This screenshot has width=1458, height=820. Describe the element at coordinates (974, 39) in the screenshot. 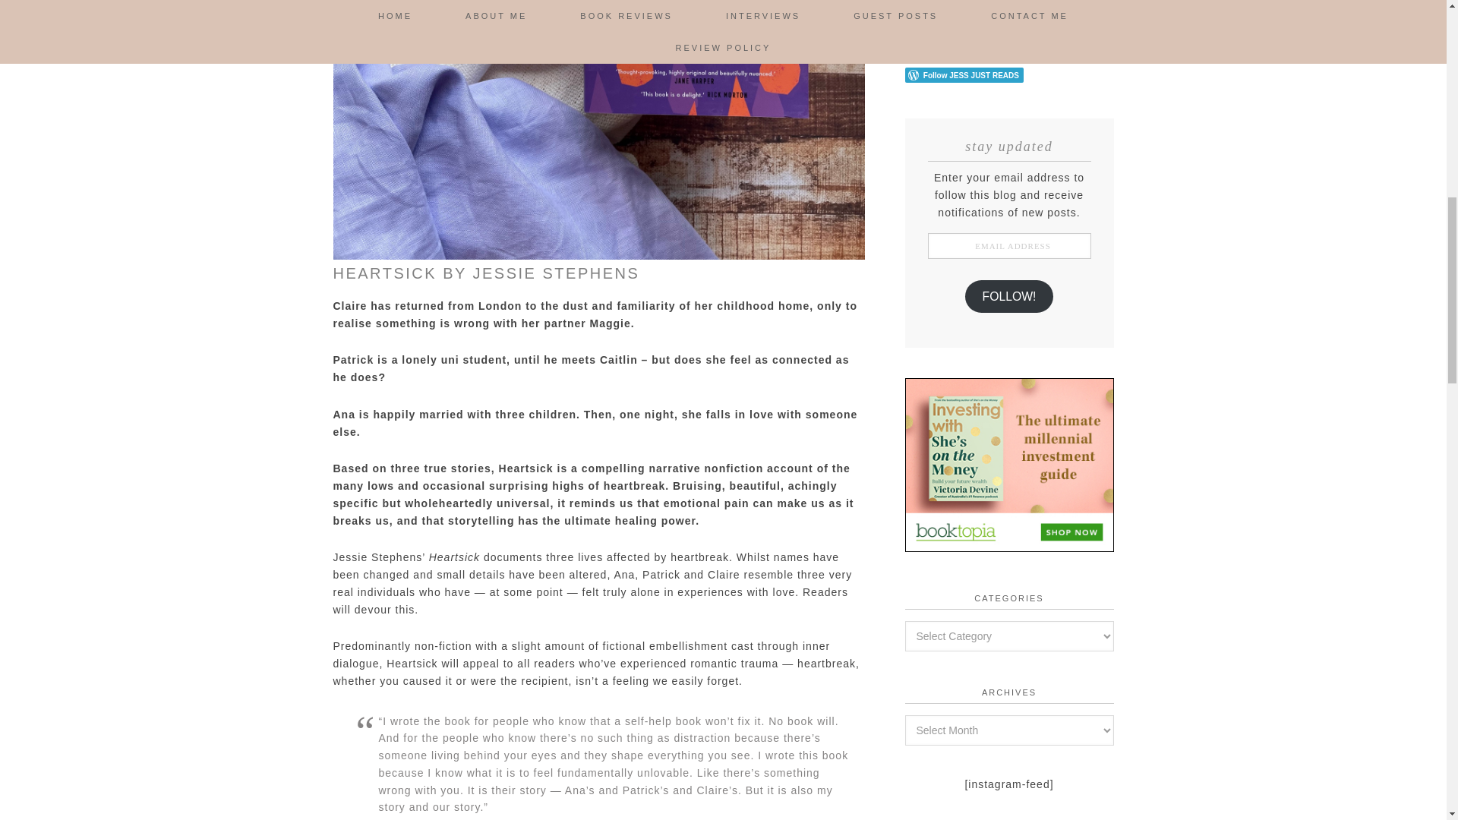

I see `Twitter` at that location.